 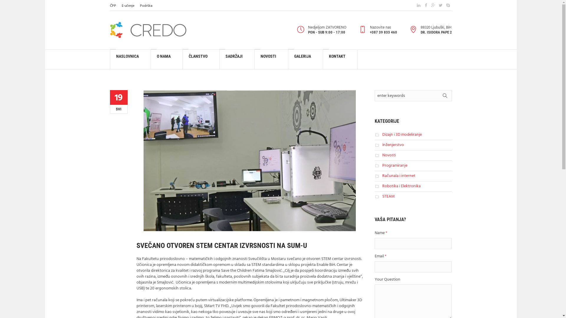 I want to click on Robotika i Elektronika, so click(x=402, y=186).